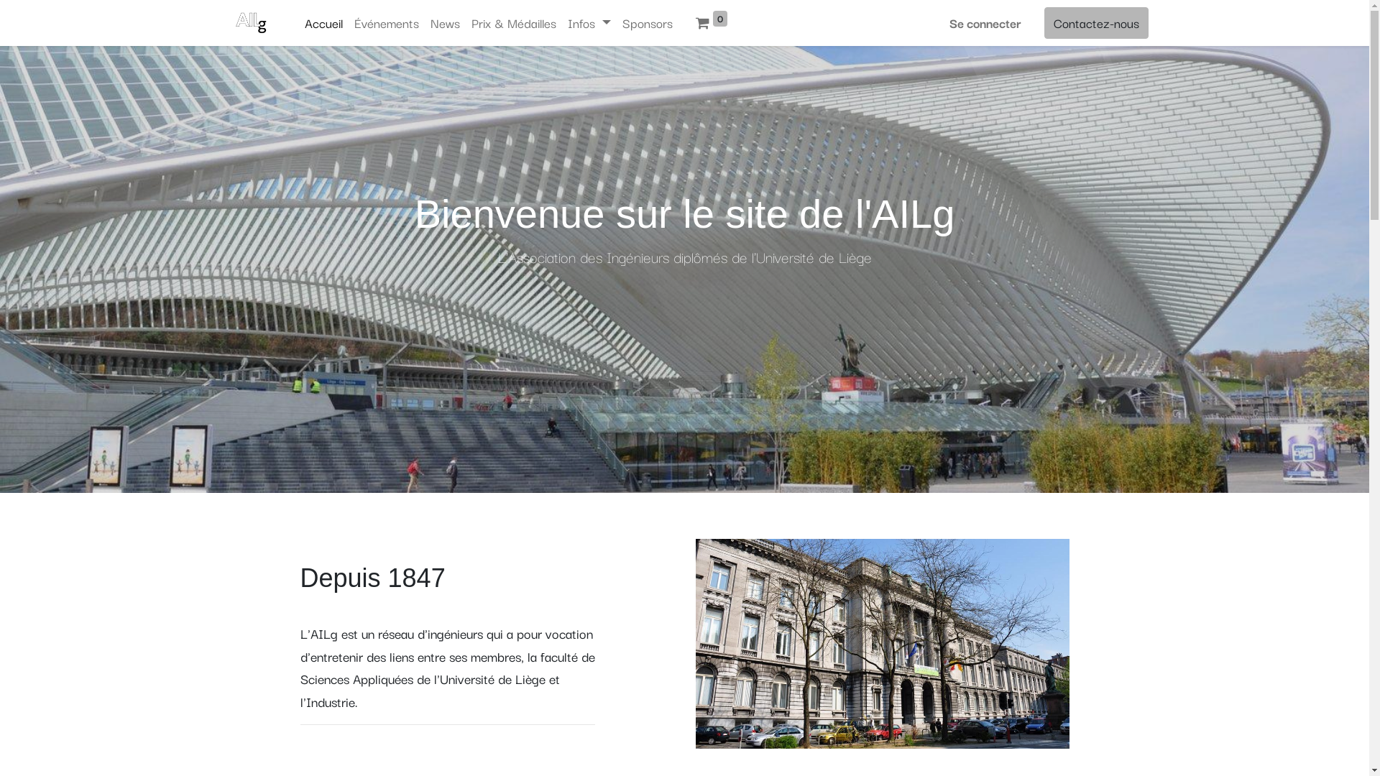 The height and width of the screenshot is (776, 1380). What do you see at coordinates (985, 23) in the screenshot?
I see `Se connecter` at bounding box center [985, 23].